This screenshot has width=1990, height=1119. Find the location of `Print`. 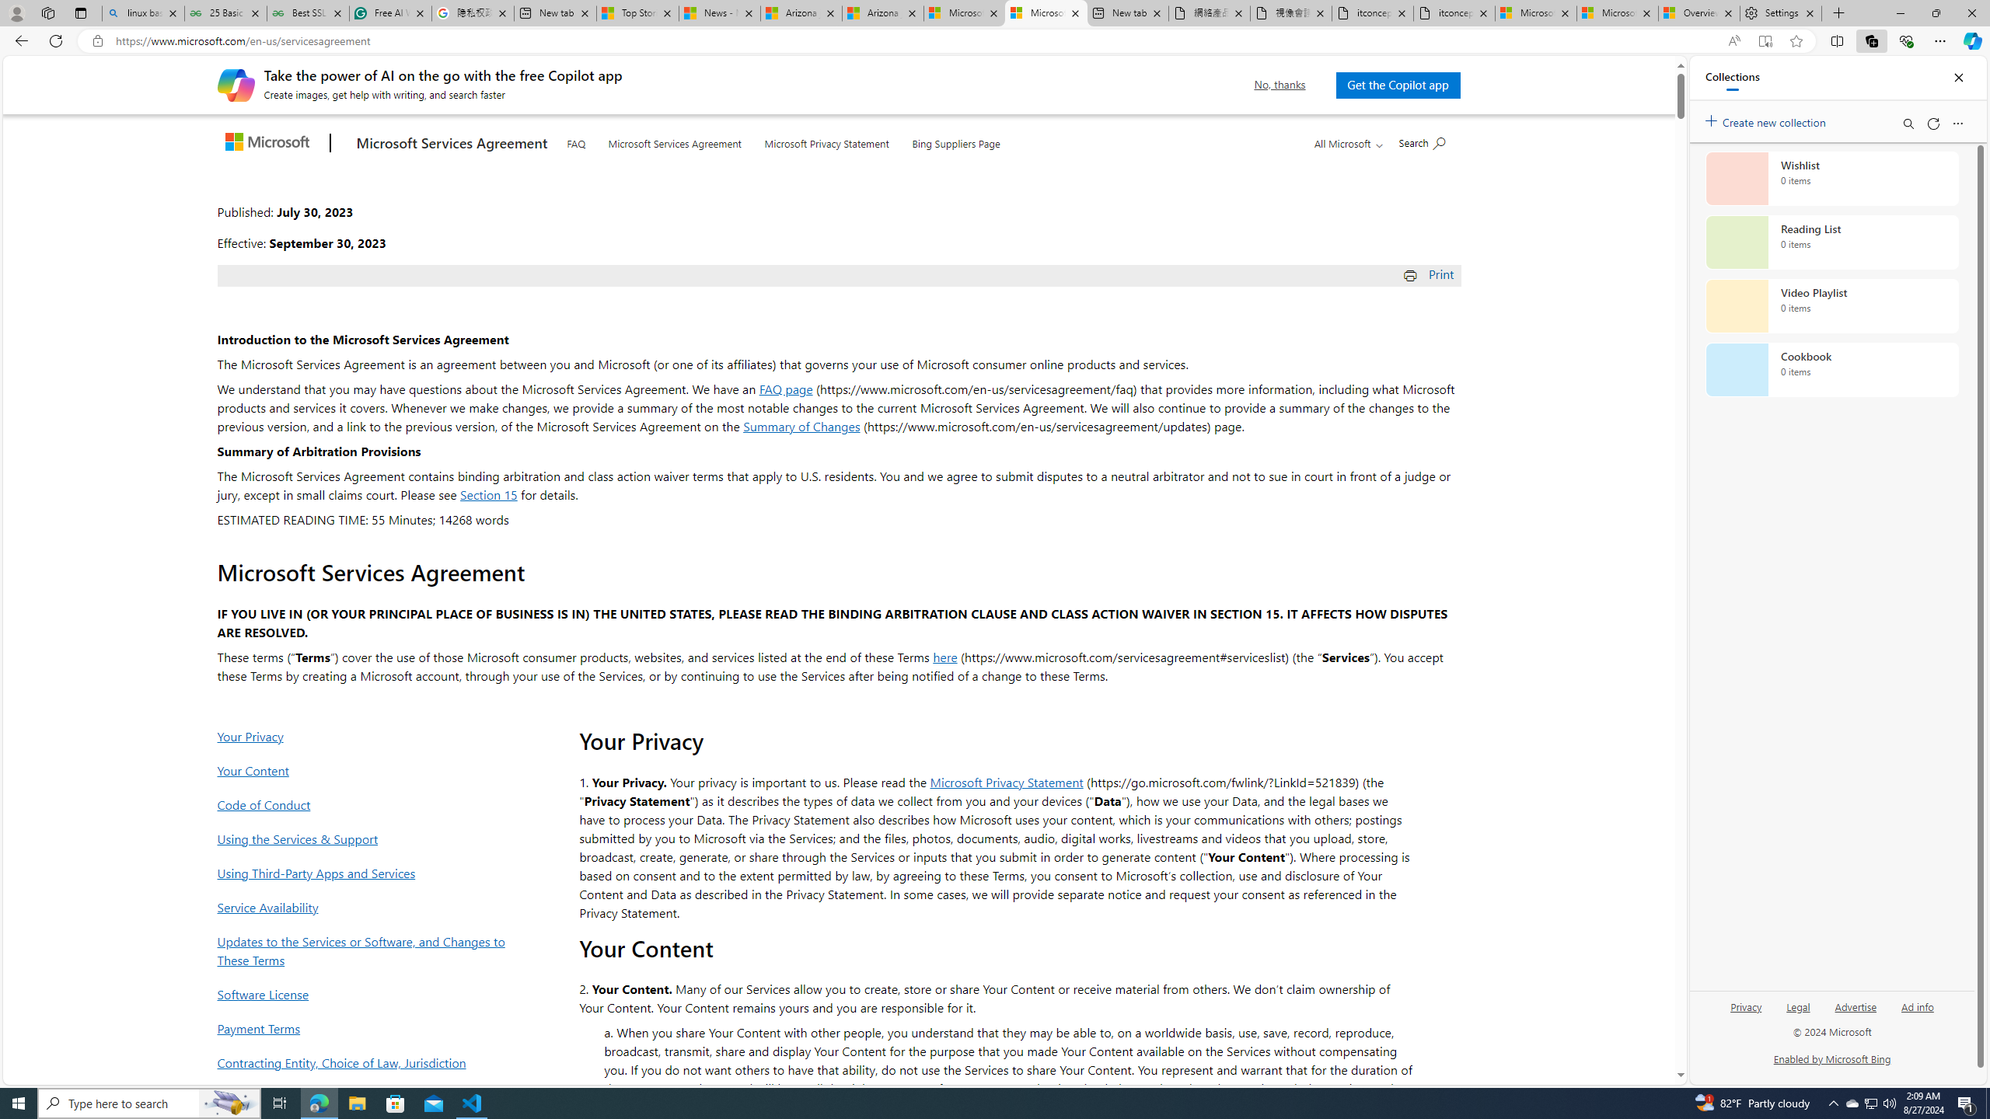

Print is located at coordinates (1430, 274).